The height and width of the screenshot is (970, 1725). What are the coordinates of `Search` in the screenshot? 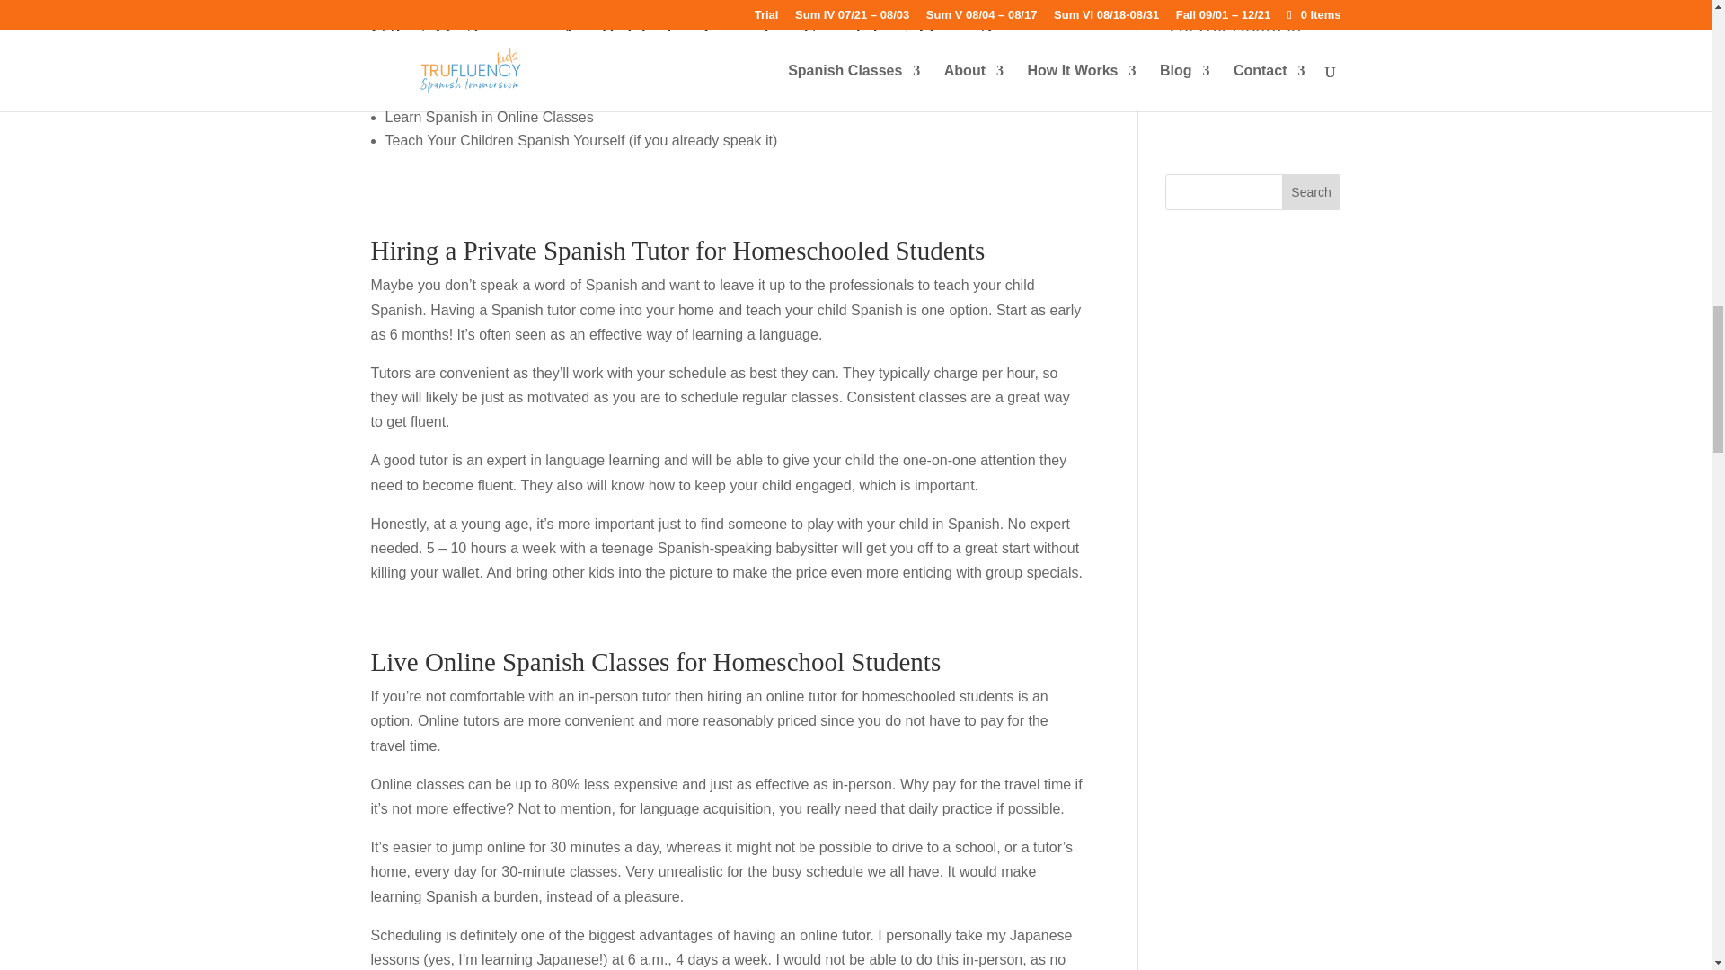 It's located at (1312, 192).